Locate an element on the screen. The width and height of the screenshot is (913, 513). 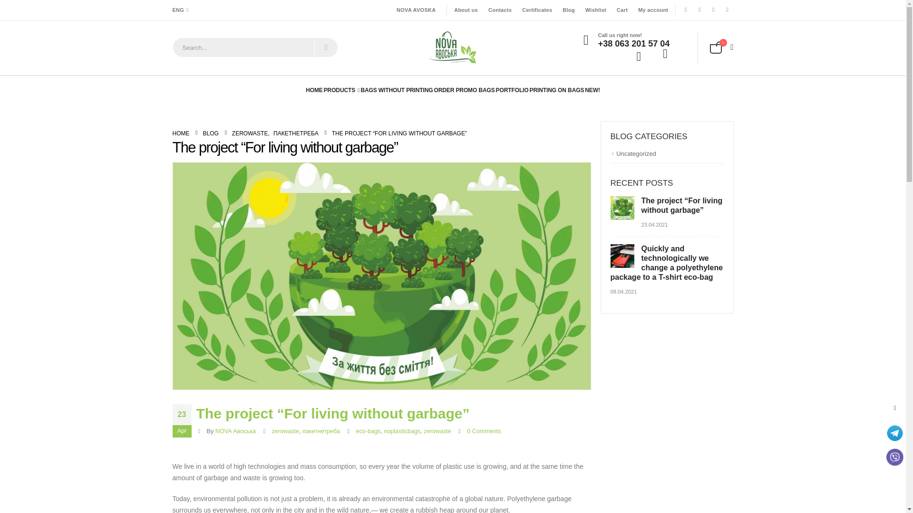
Twitter is located at coordinates (699, 9).